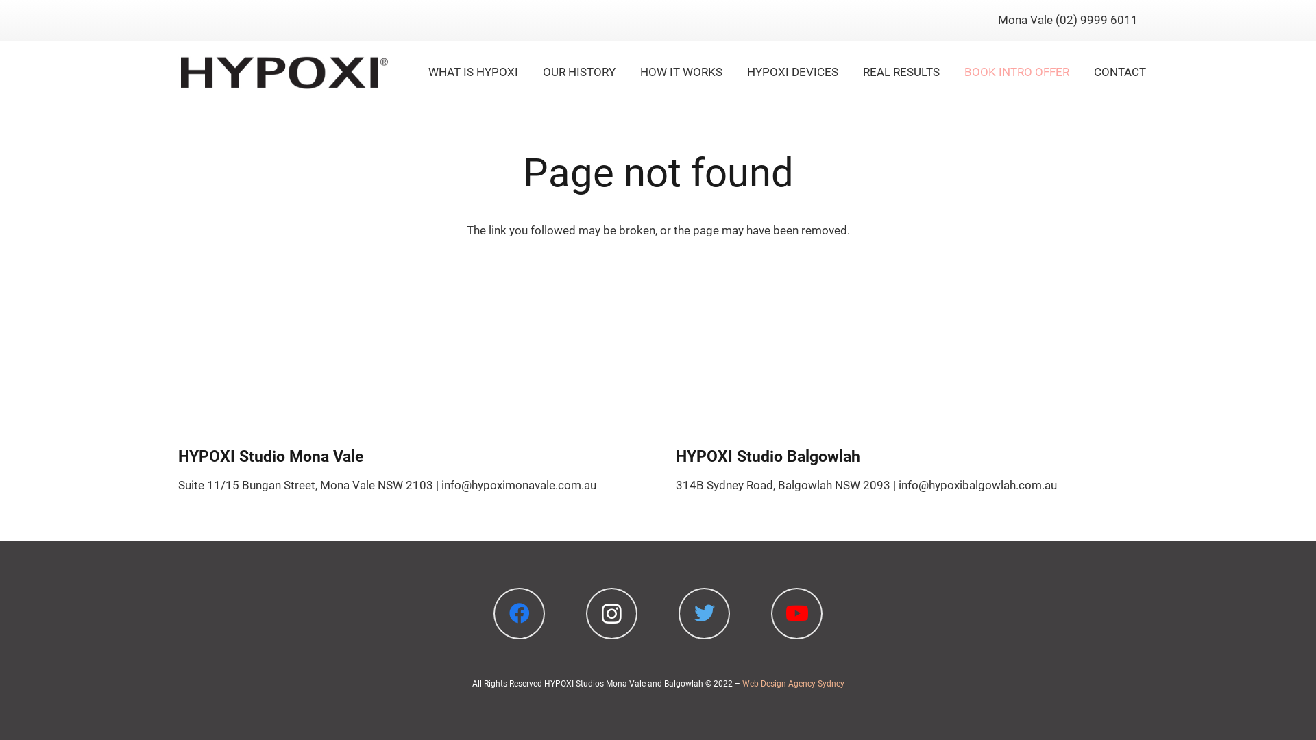  What do you see at coordinates (1120, 72) in the screenshot?
I see `CONTACT` at bounding box center [1120, 72].